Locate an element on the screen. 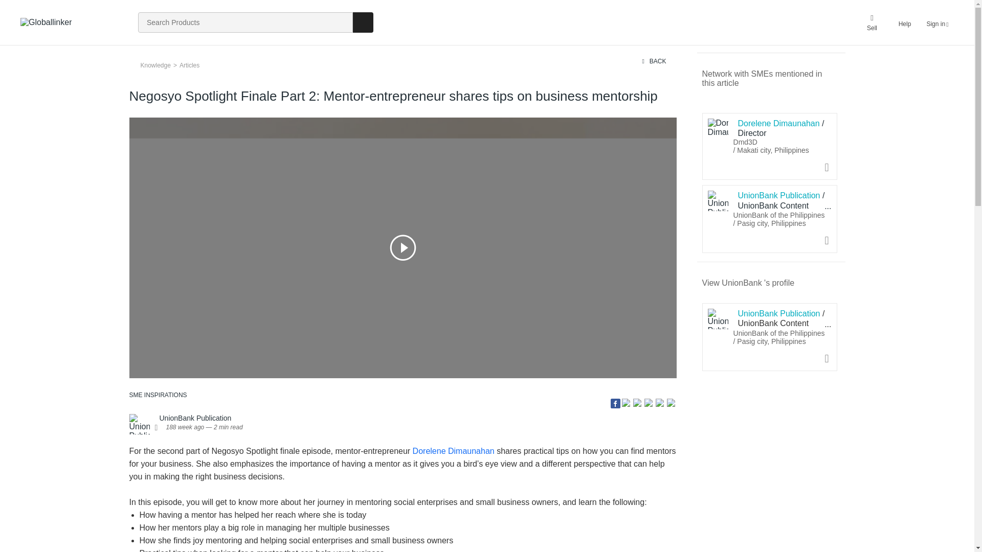 The width and height of the screenshot is (982, 552). Articles is located at coordinates (188, 64).